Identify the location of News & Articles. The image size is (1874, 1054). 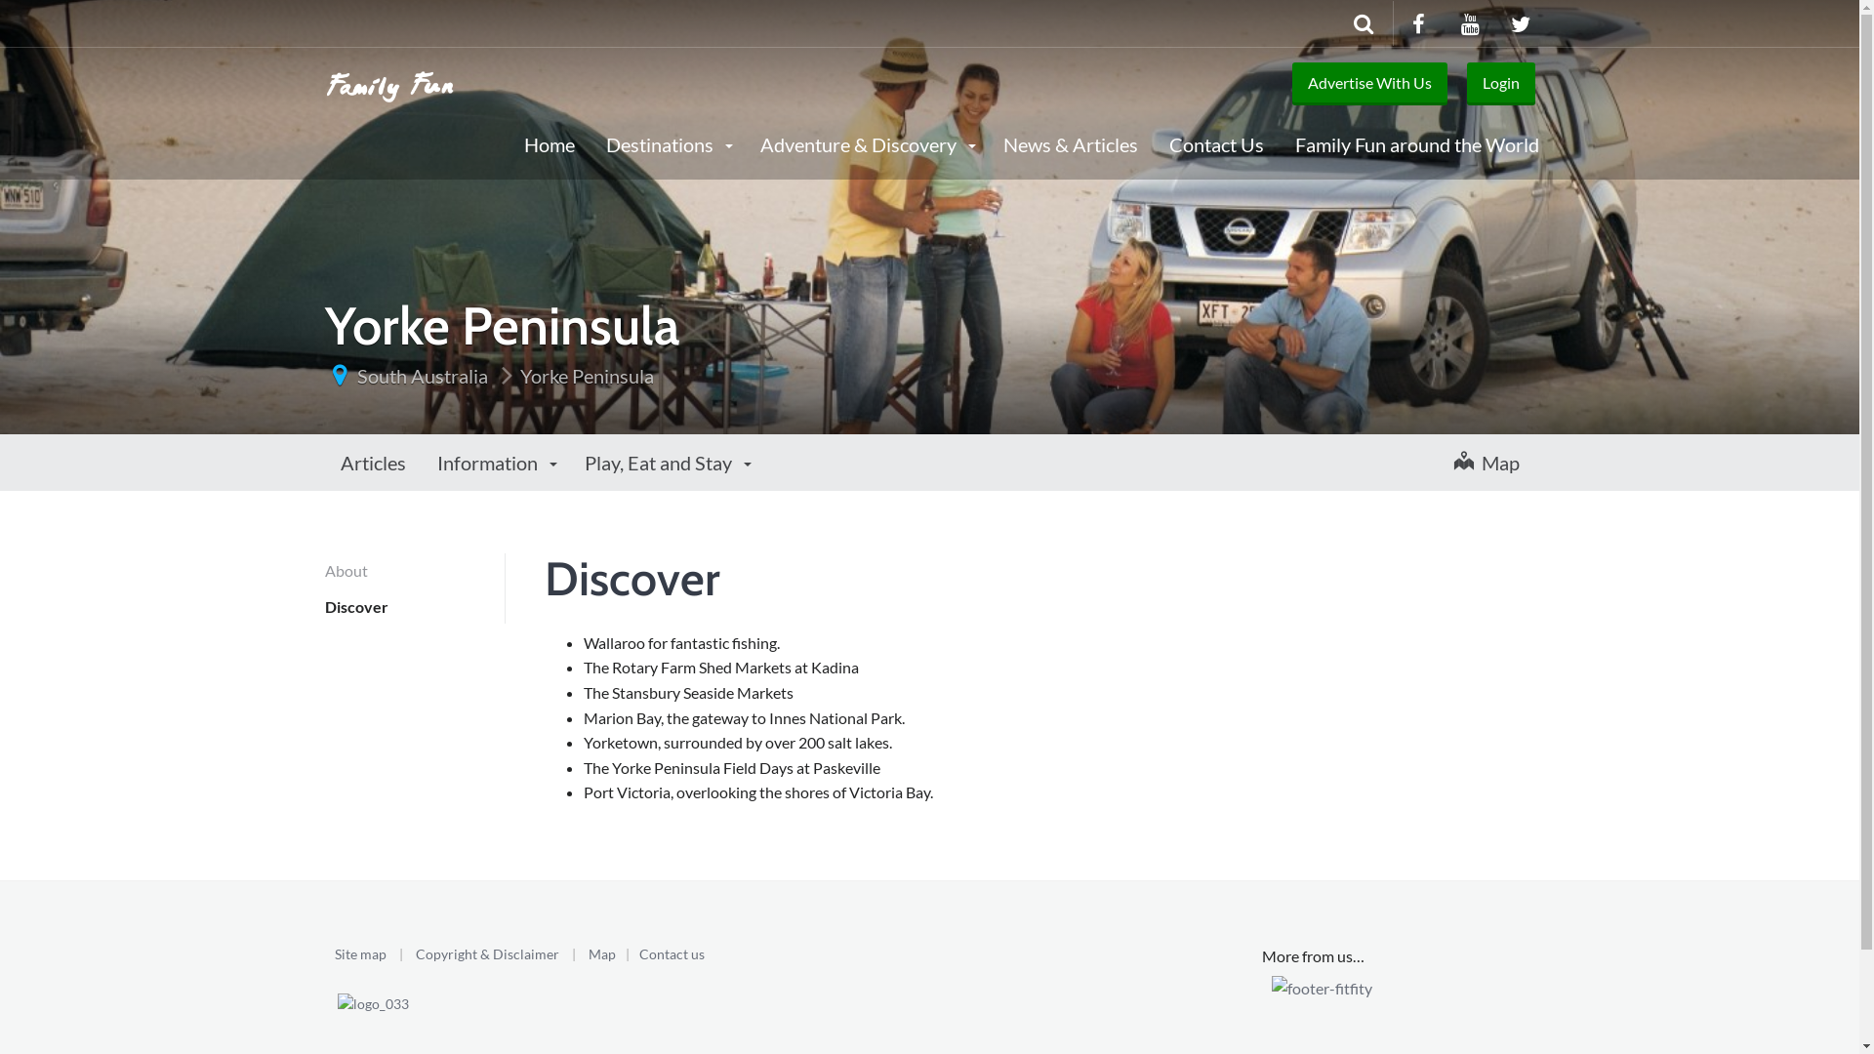
(1071, 142).